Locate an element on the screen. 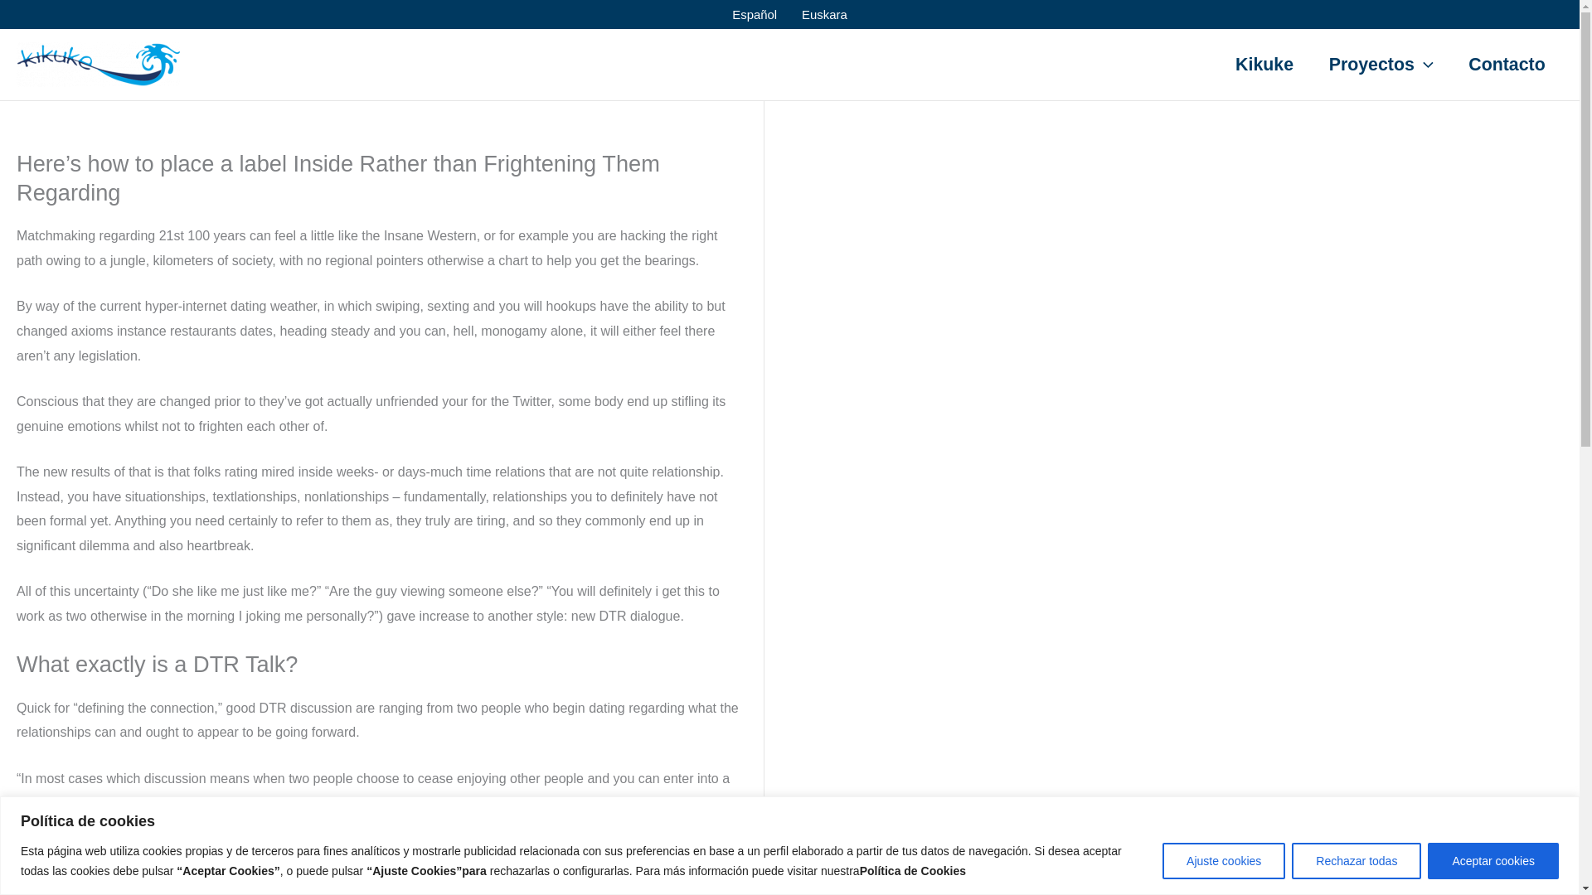 The width and height of the screenshot is (1592, 895). Rechazar todas is located at coordinates (1357, 860).